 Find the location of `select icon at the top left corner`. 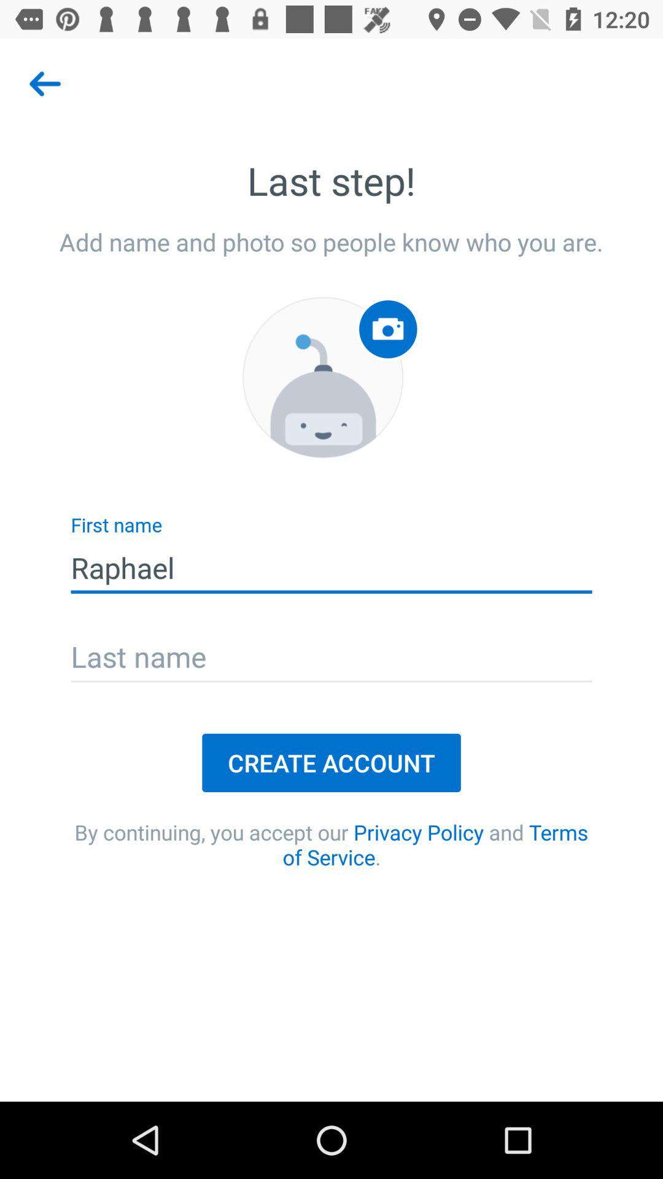

select icon at the top left corner is located at coordinates (45, 84).